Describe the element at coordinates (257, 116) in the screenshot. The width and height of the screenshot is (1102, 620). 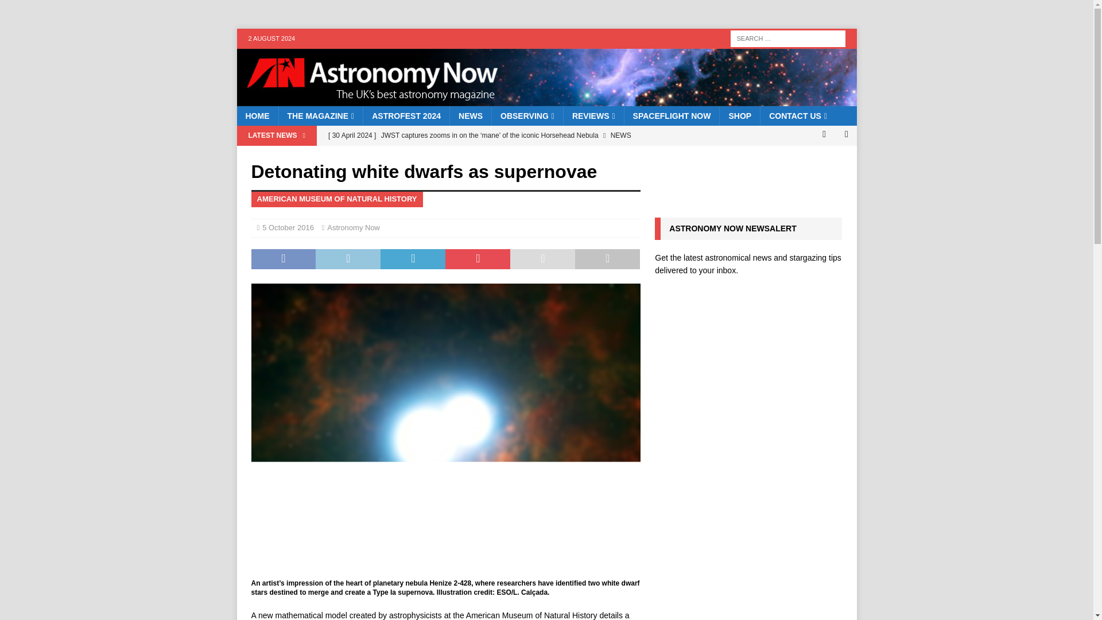
I see `HOME` at that location.